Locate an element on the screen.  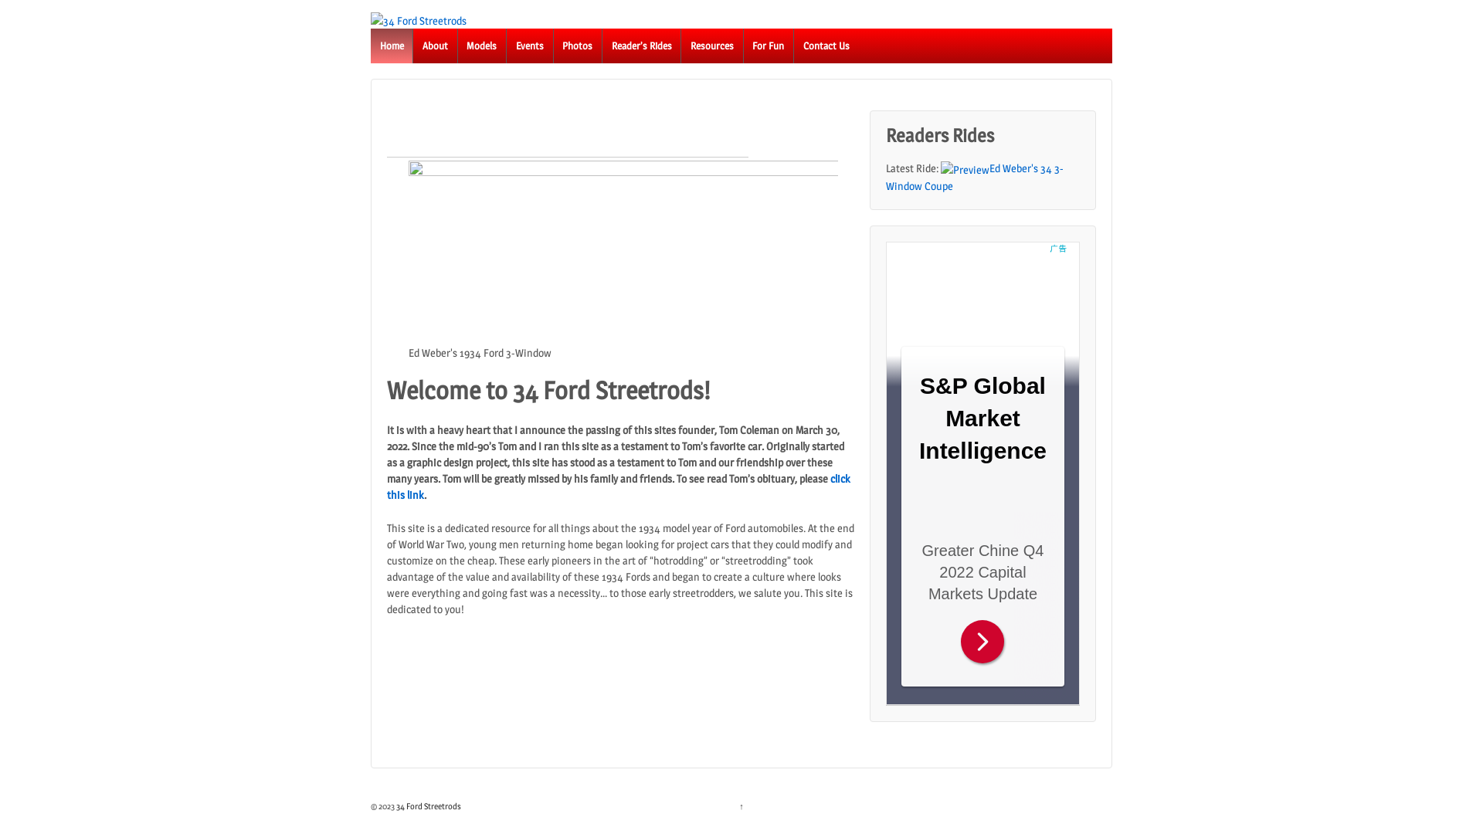
Advertisement is located at coordinates (982, 473).